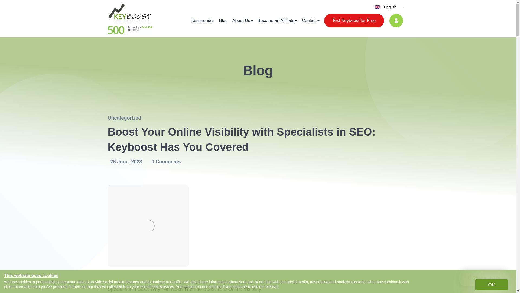  What do you see at coordinates (142, 289) in the screenshot?
I see `SEO` at bounding box center [142, 289].